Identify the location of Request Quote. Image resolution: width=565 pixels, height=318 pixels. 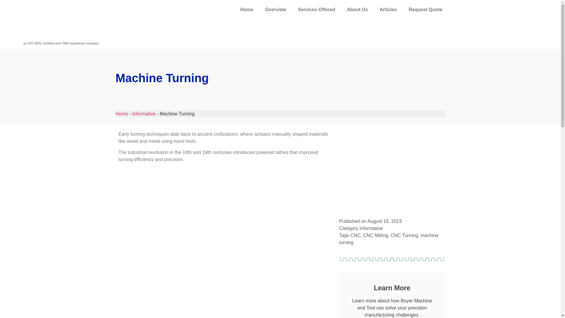
(425, 9).